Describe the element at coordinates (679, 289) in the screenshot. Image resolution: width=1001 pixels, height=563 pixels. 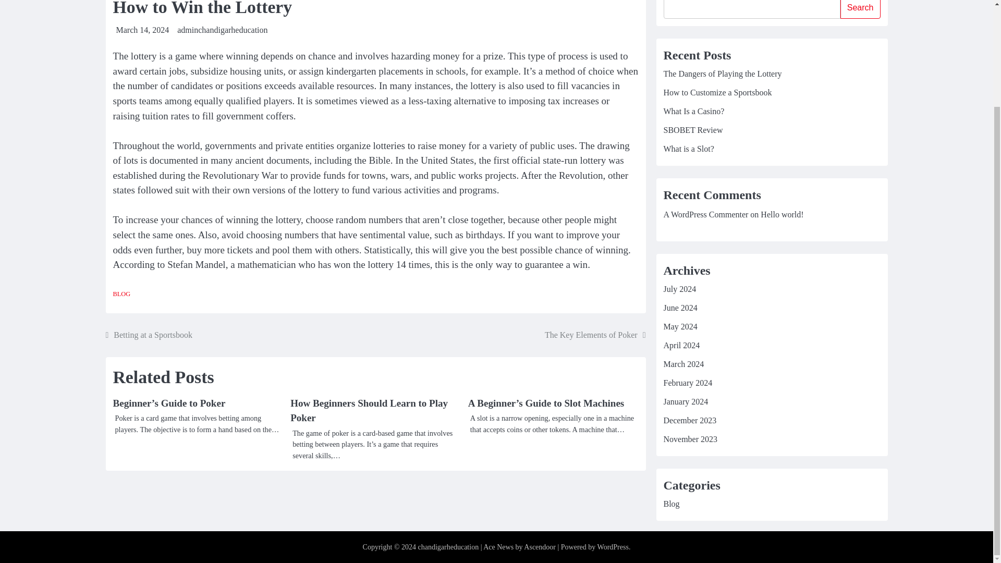
I see `July 2024` at that location.